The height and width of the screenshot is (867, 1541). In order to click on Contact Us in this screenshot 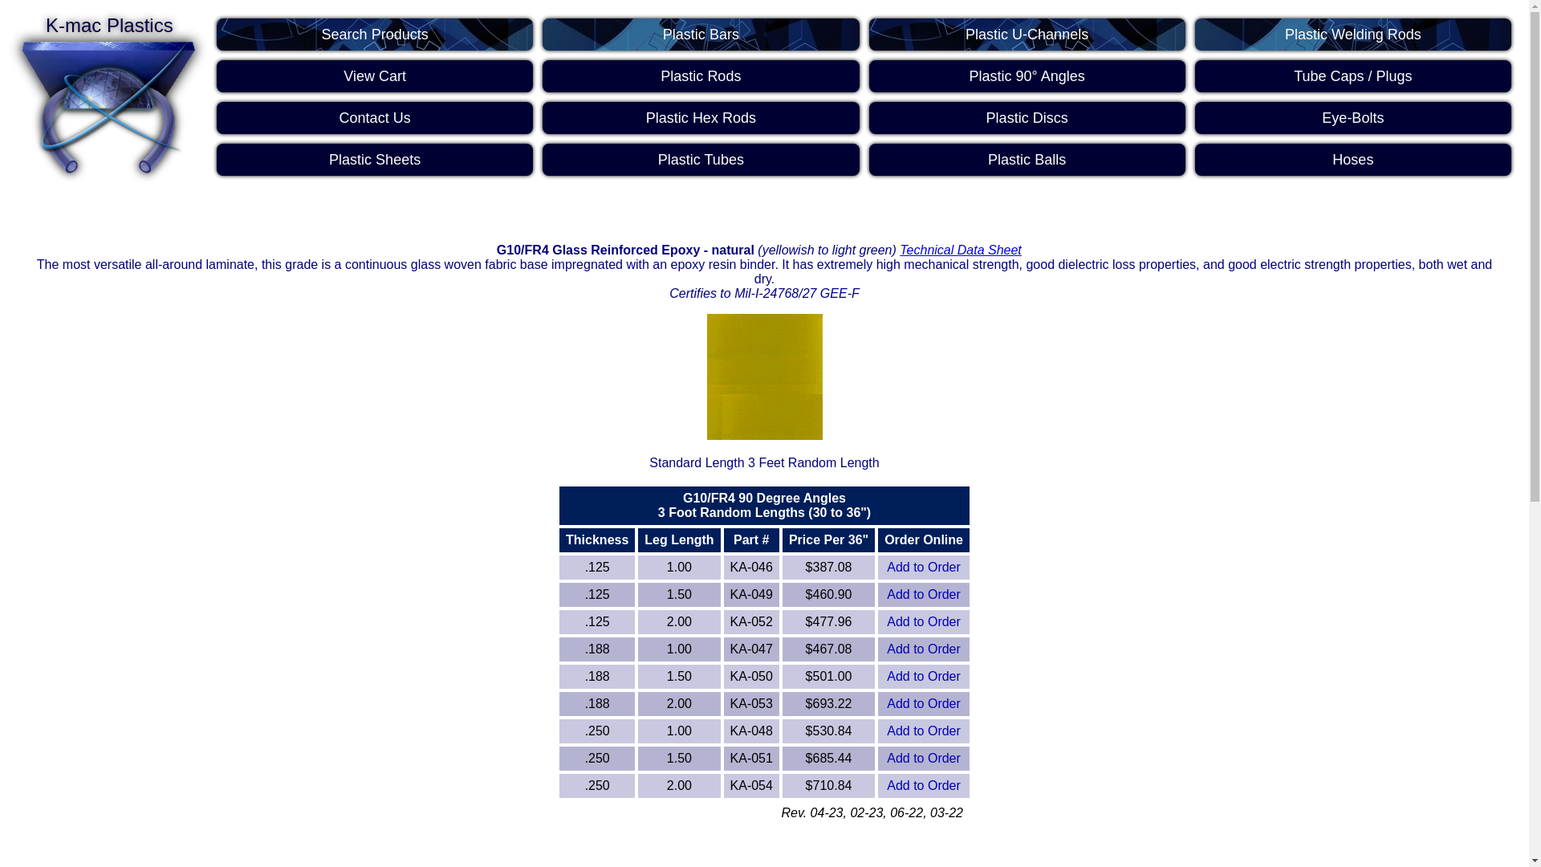, I will do `click(375, 118)`.